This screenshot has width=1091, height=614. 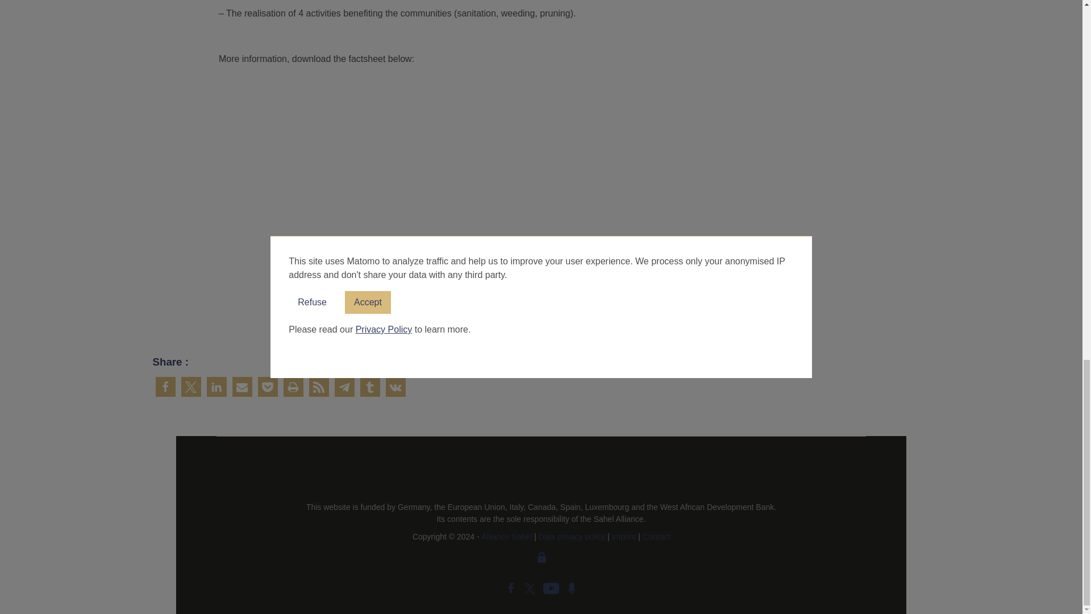 What do you see at coordinates (343, 387) in the screenshot?
I see `Share on Telegram` at bounding box center [343, 387].